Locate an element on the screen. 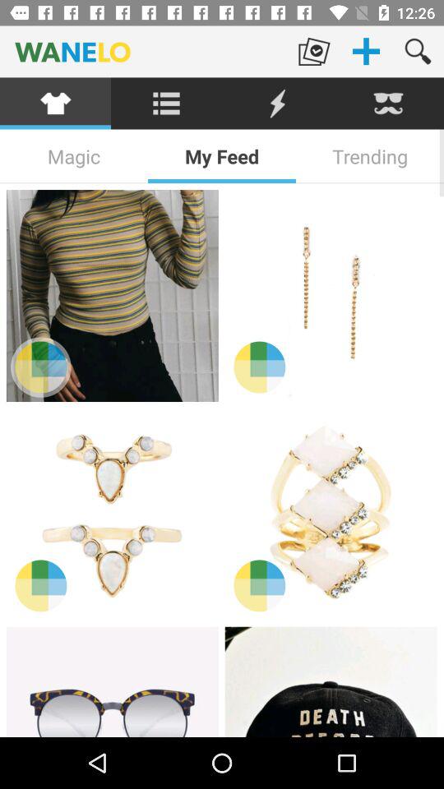 The image size is (444, 789). turn on icon below wanelo icon is located at coordinates (166, 104).